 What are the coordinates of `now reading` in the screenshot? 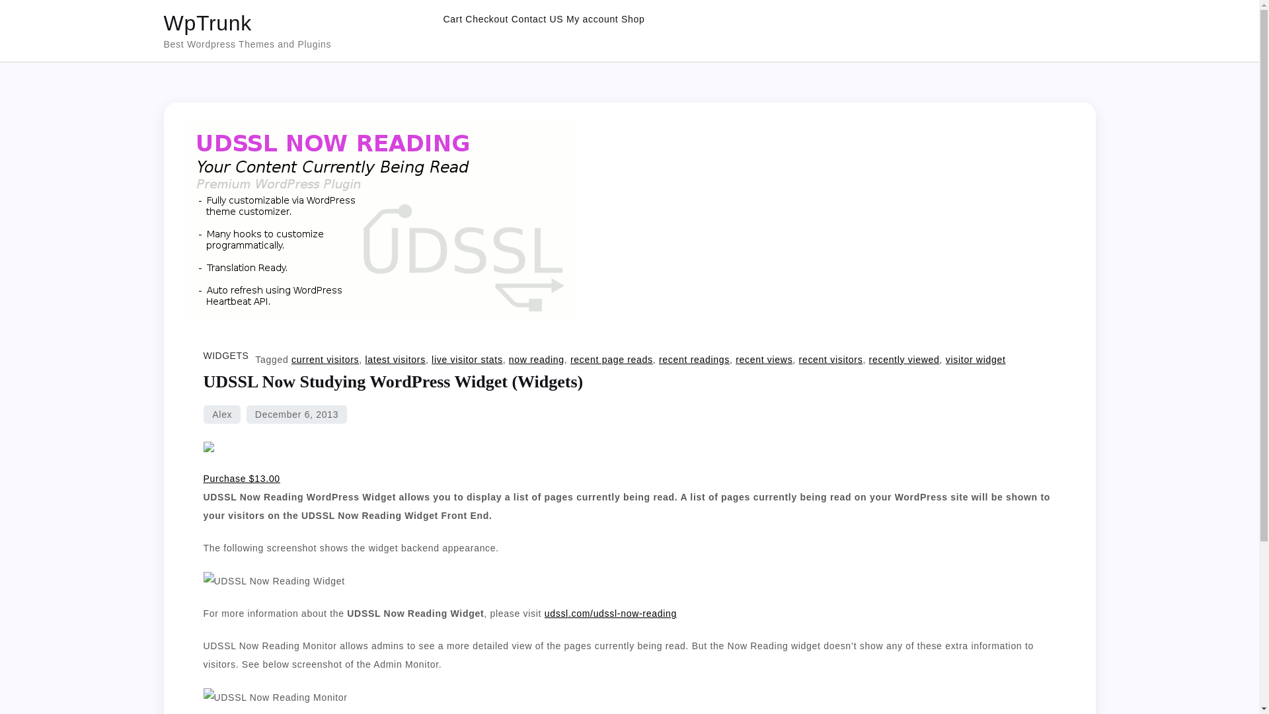 It's located at (537, 359).